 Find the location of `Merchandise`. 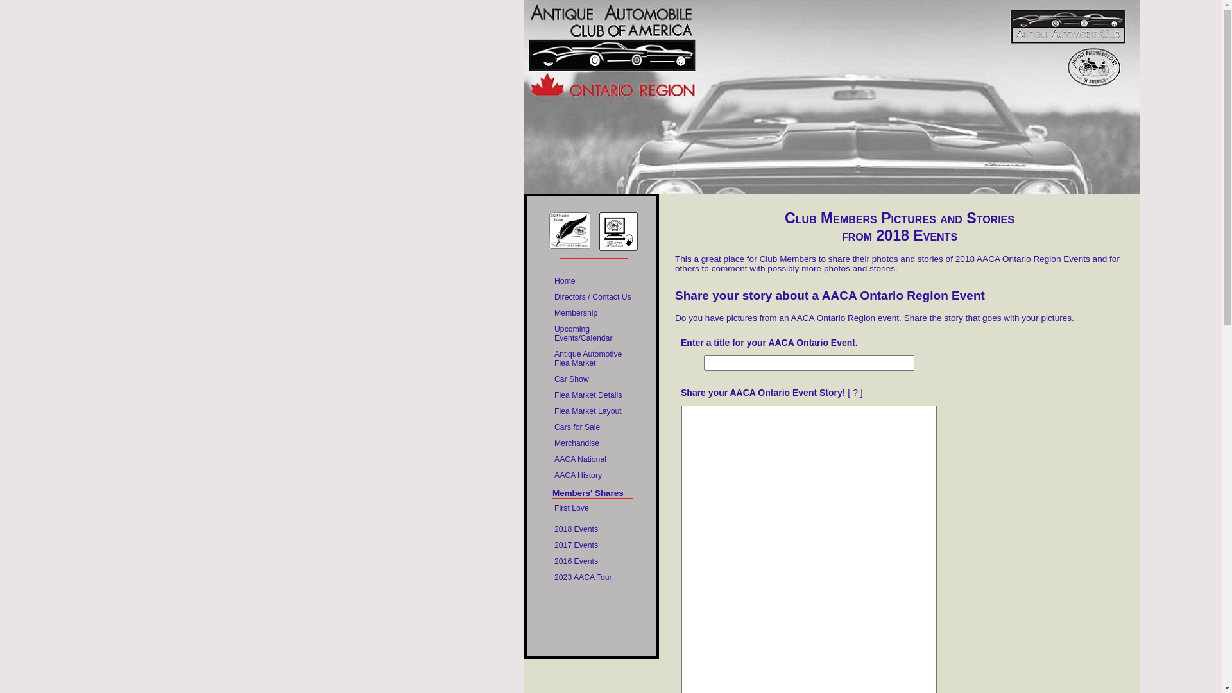

Merchandise is located at coordinates (593, 443).